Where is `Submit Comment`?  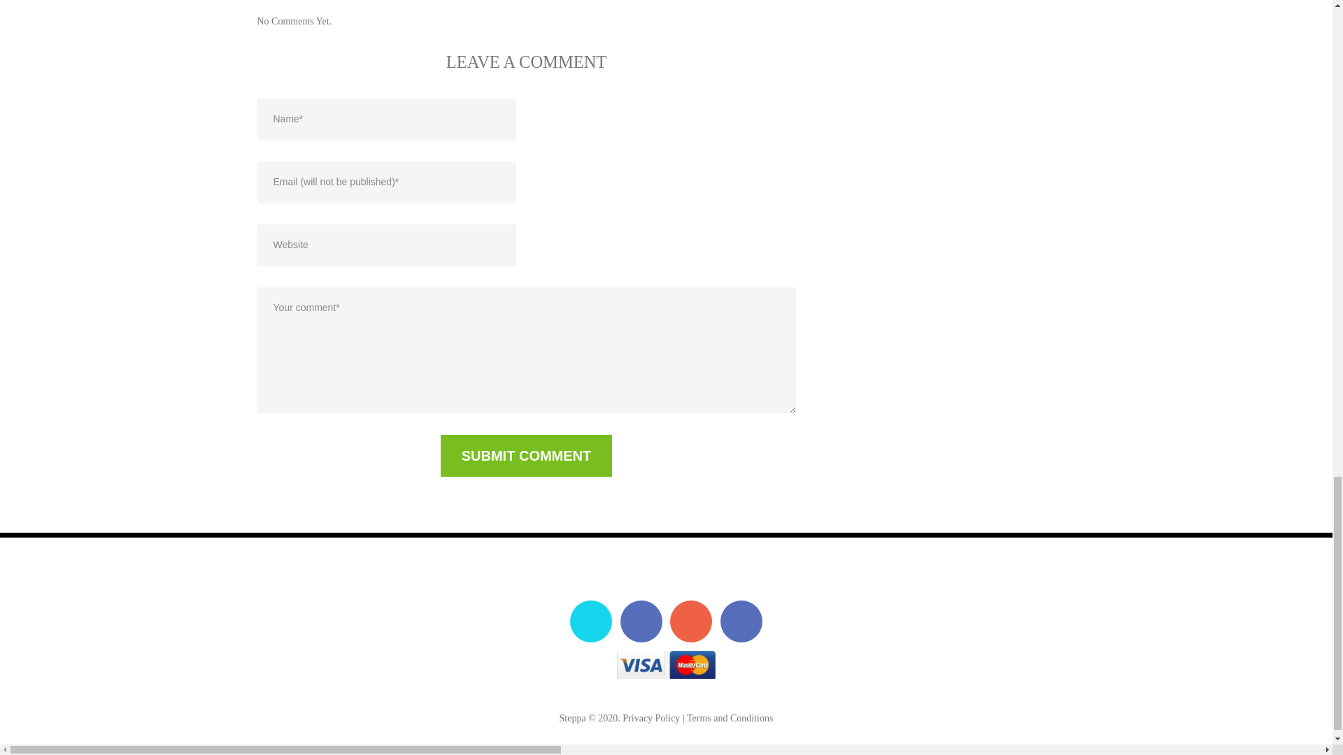
Submit Comment is located at coordinates (526, 456).